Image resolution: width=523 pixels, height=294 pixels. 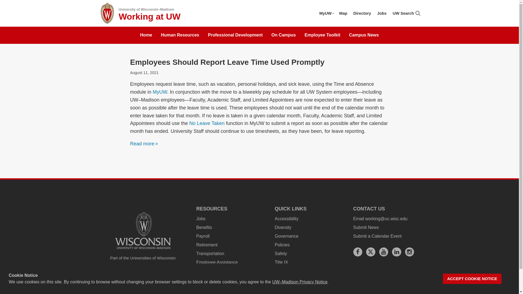 What do you see at coordinates (364, 35) in the screenshot?
I see `Campus News` at bounding box center [364, 35].